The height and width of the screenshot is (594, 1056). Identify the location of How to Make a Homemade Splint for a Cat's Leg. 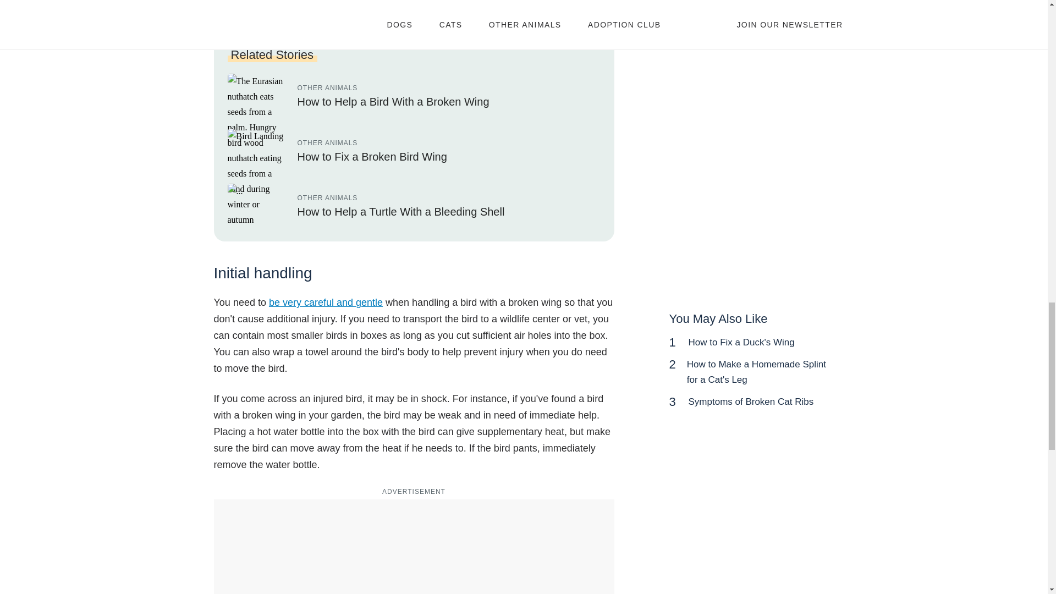
(756, 372).